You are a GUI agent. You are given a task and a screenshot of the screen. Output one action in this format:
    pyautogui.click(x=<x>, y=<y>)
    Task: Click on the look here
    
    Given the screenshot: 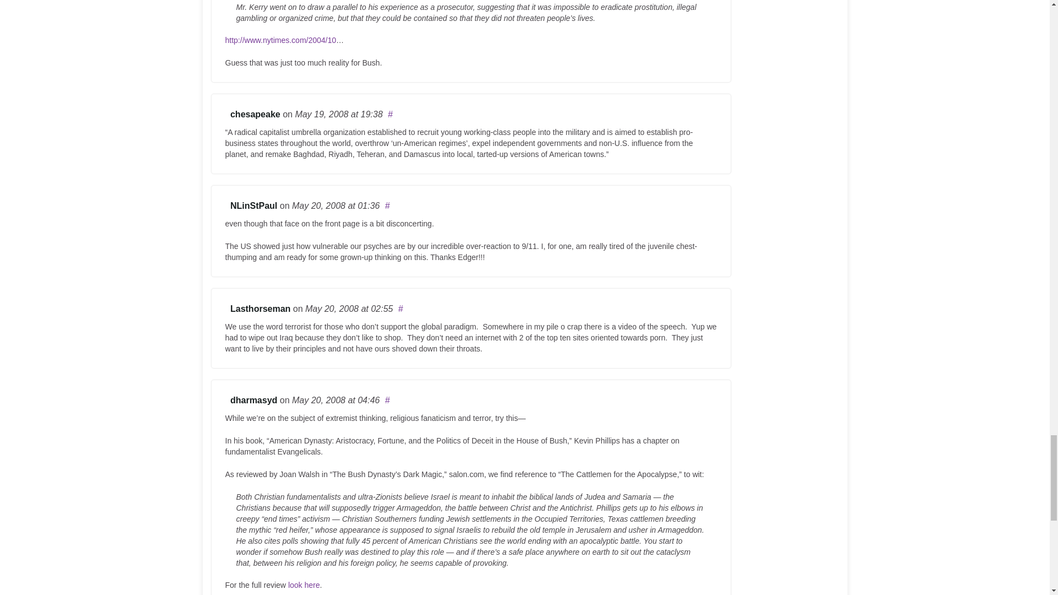 What is the action you would take?
    pyautogui.click(x=304, y=585)
    